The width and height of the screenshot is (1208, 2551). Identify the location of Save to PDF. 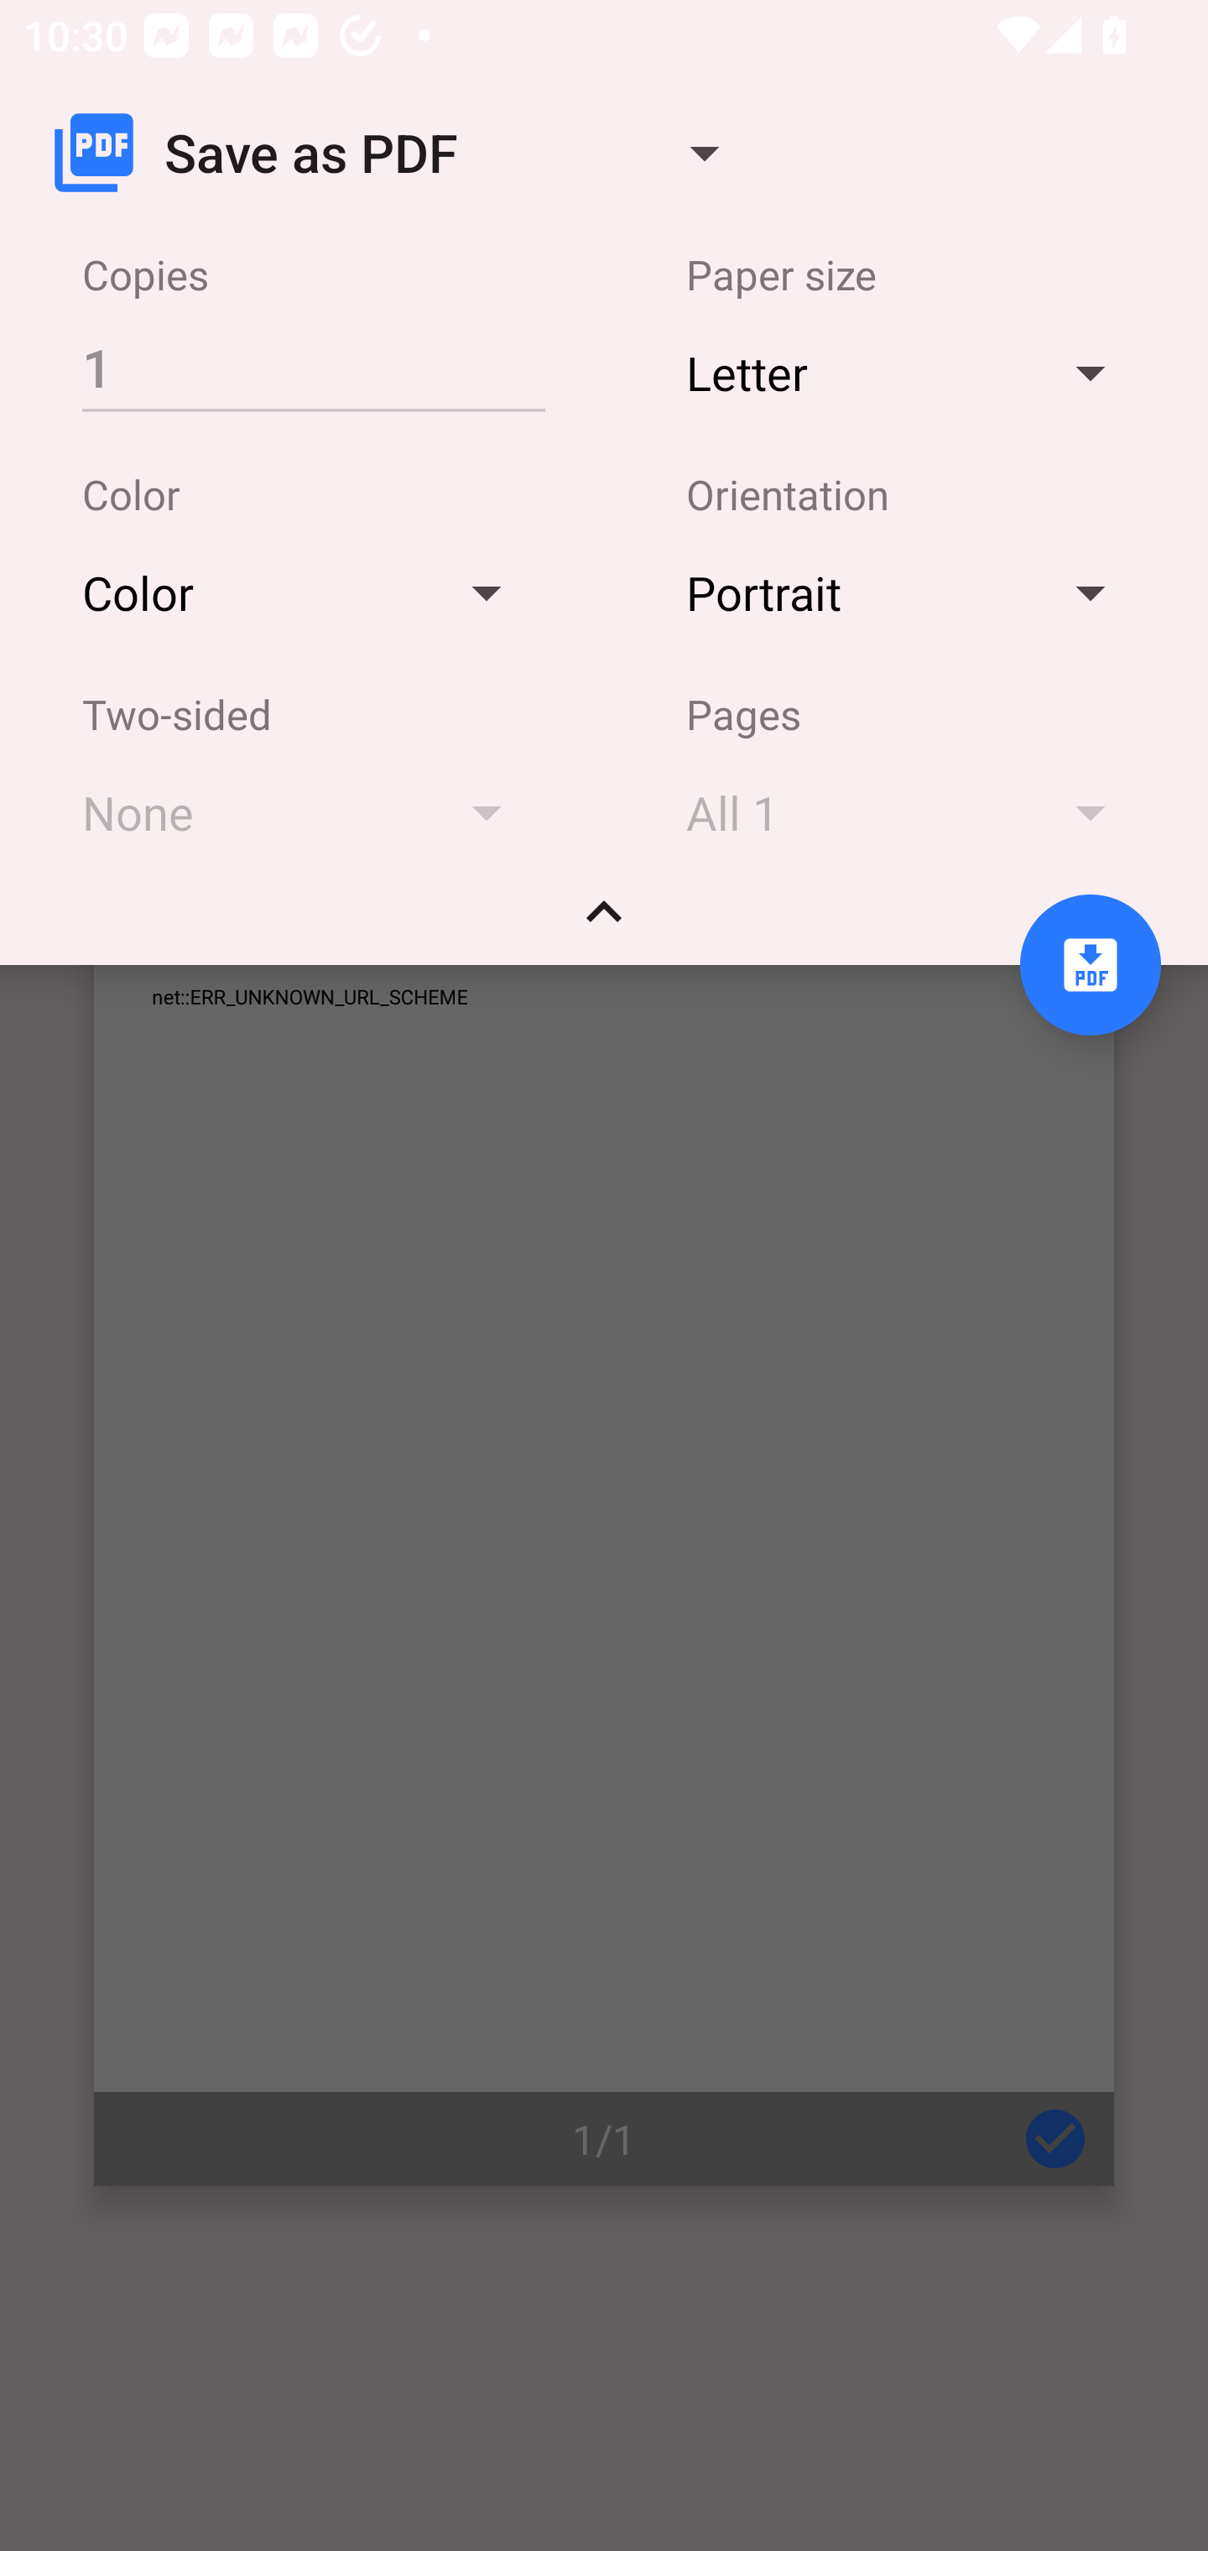
(1090, 965).